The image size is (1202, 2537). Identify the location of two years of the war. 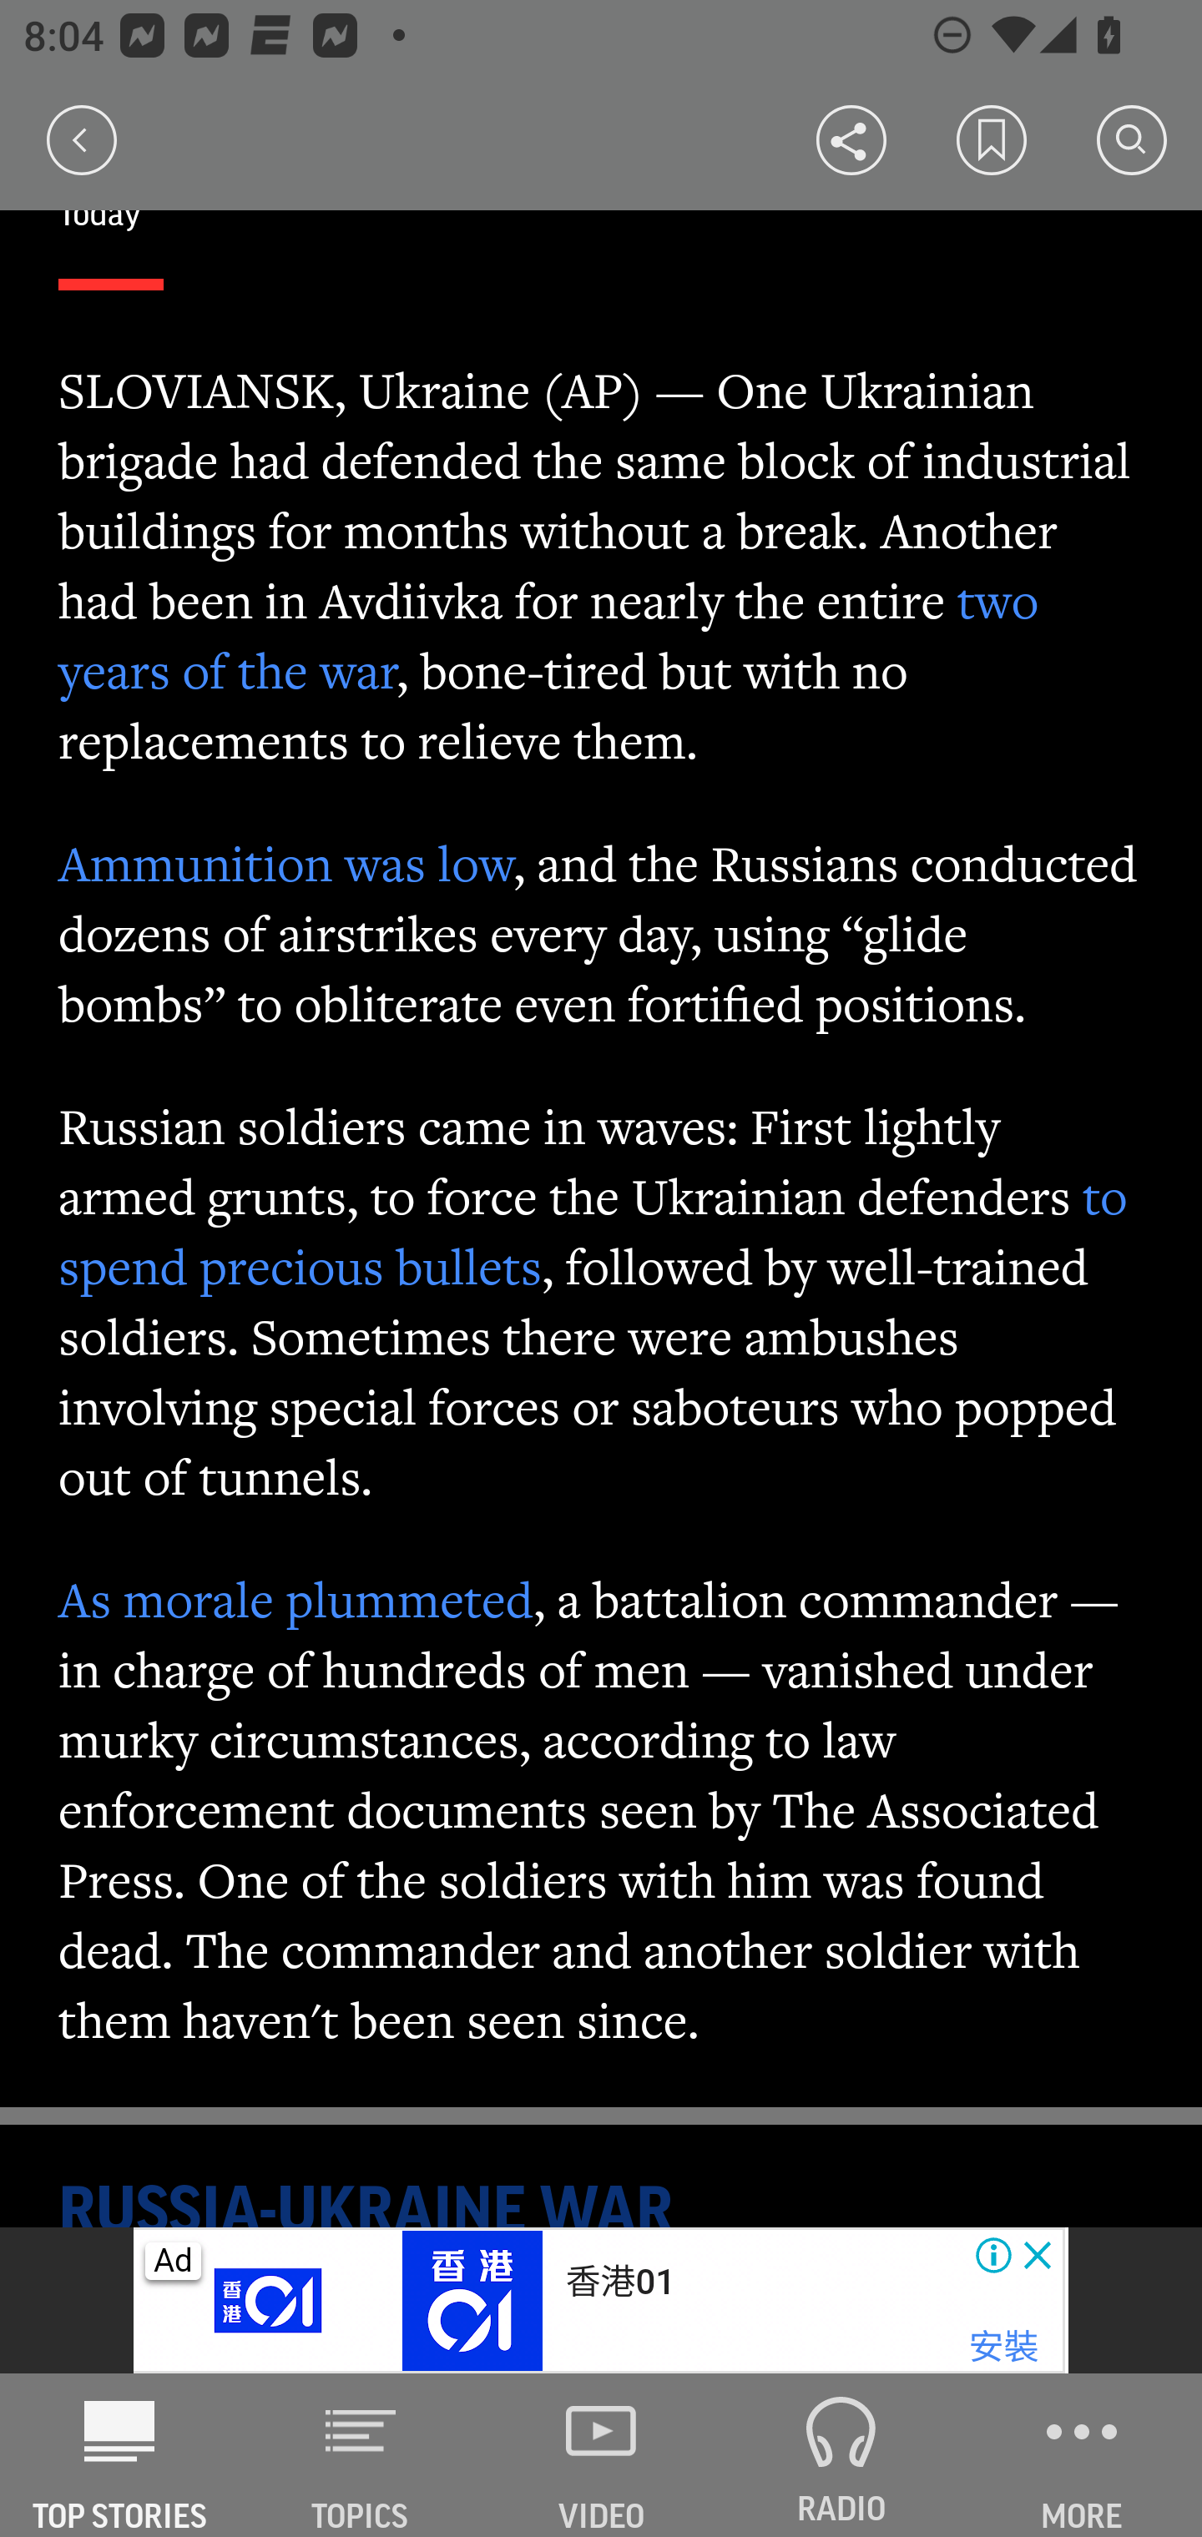
(549, 635).